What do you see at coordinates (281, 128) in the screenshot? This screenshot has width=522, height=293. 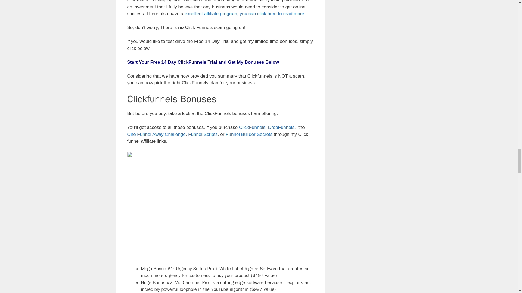 I see `DropFunnels` at bounding box center [281, 128].